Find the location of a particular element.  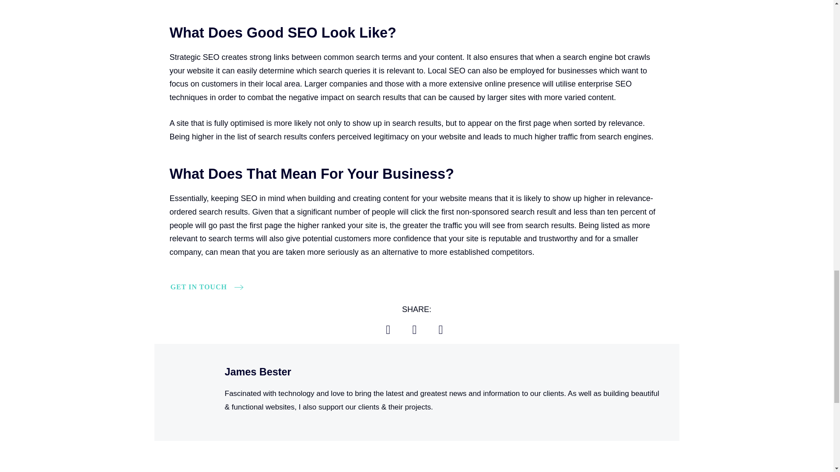

Share on twitter is located at coordinates (414, 330).